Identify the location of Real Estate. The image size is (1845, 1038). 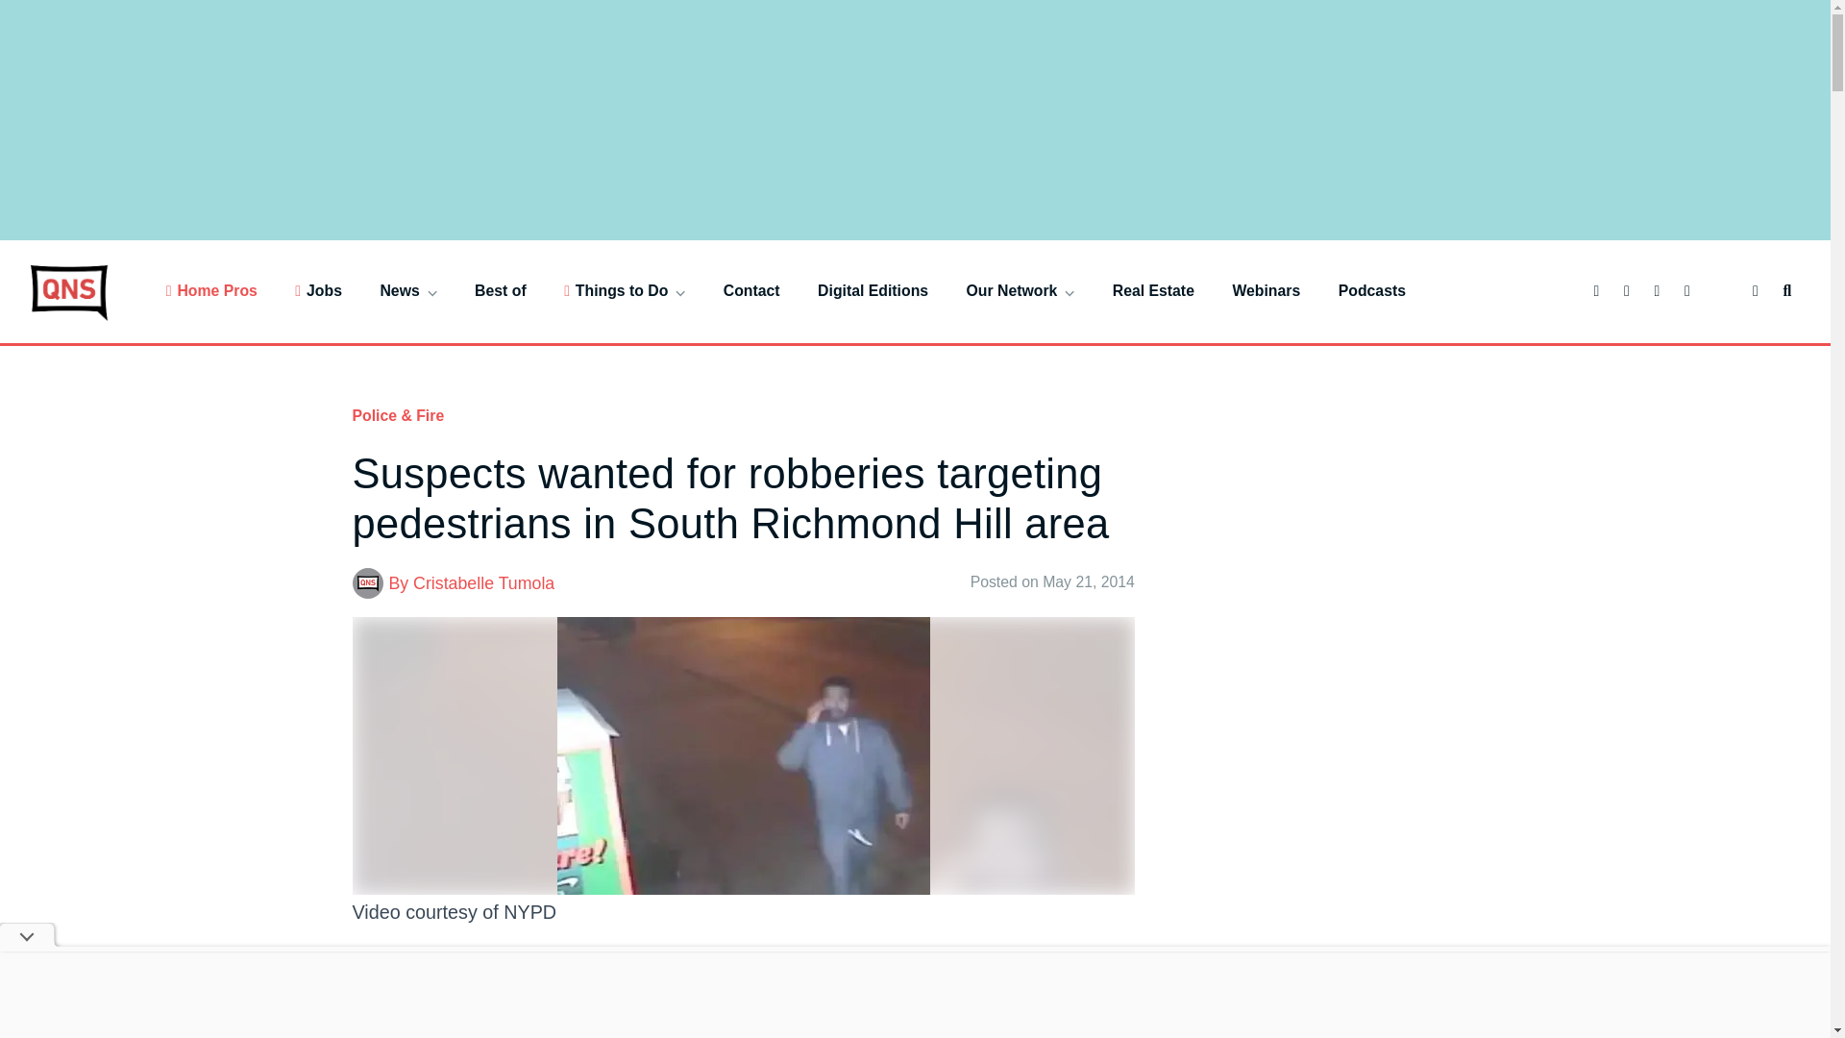
(1153, 290).